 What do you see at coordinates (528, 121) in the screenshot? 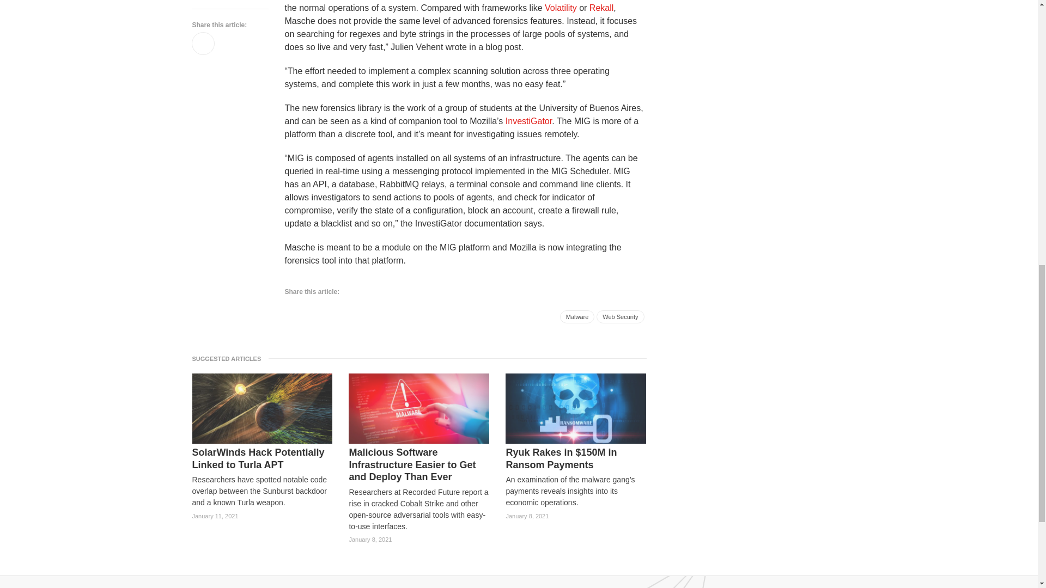
I see `InvestiGator` at bounding box center [528, 121].